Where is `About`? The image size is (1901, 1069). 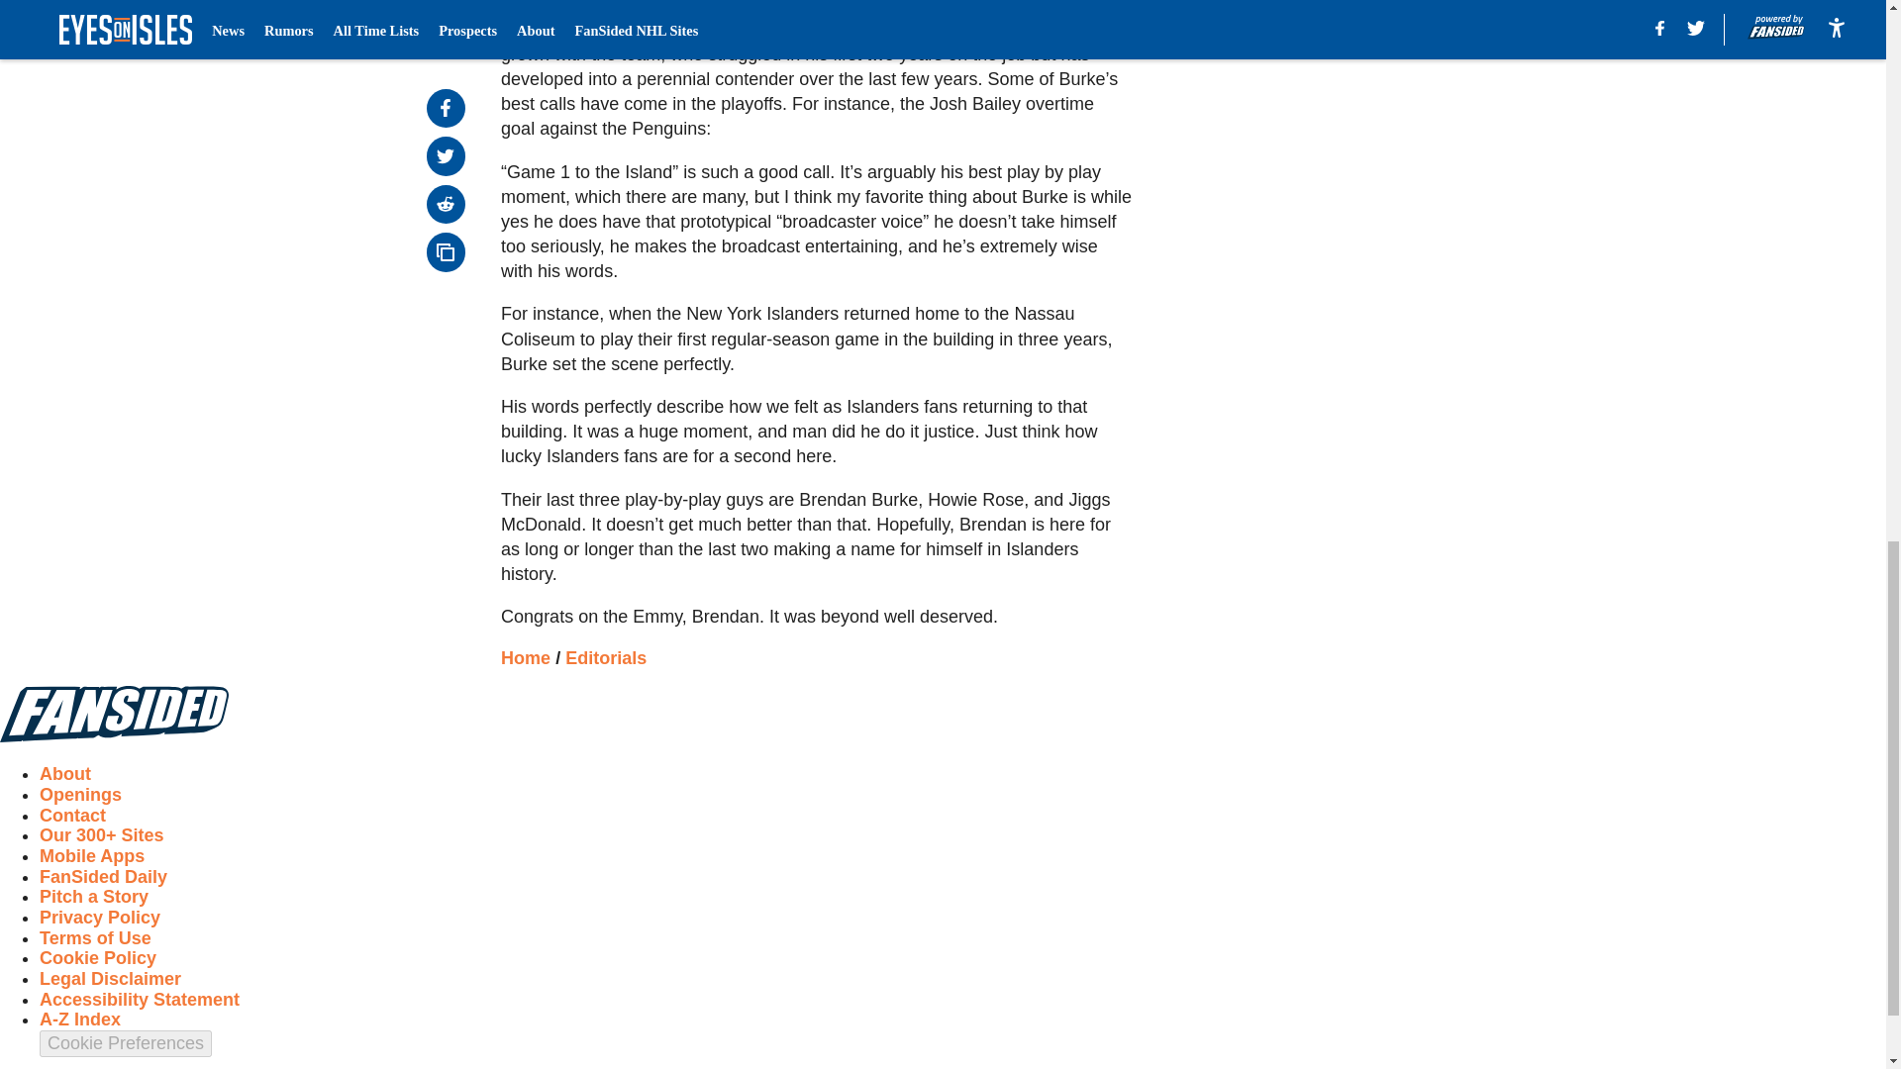 About is located at coordinates (65, 774).